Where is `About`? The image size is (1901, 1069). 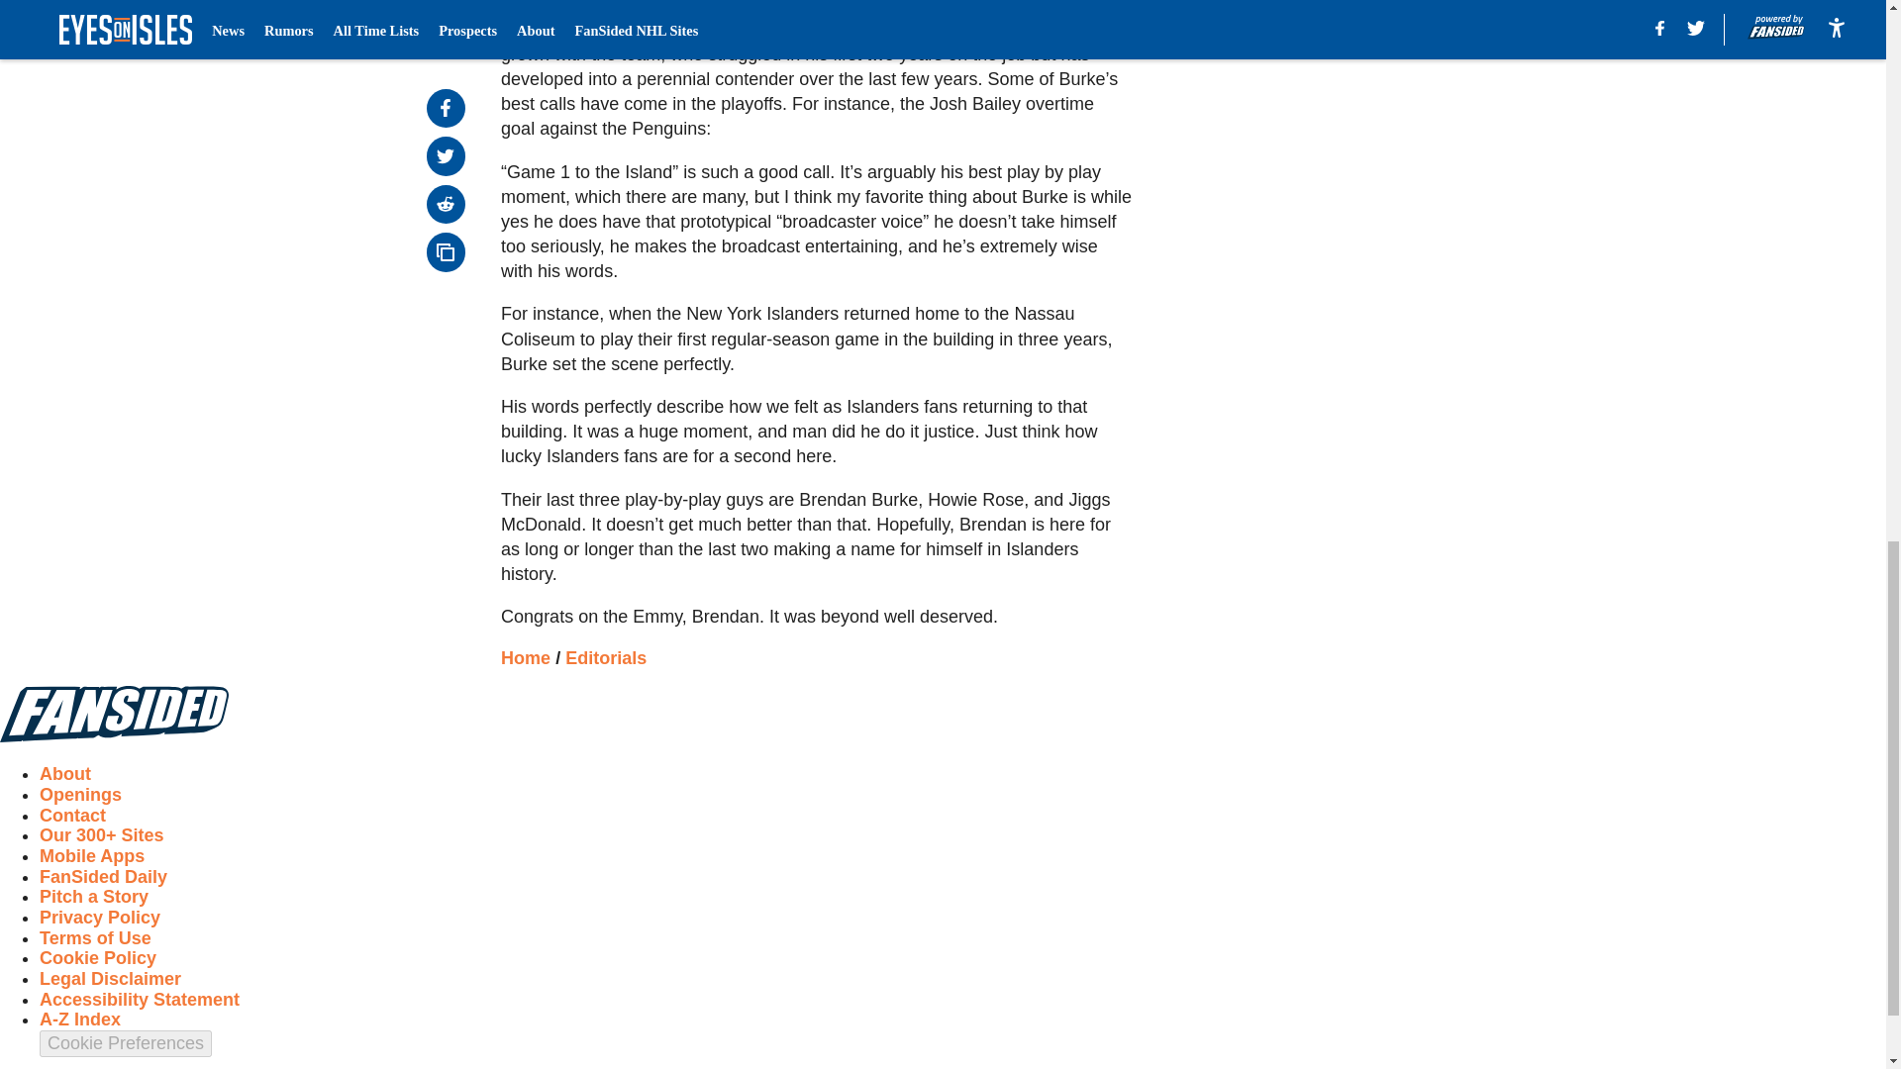 About is located at coordinates (65, 774).